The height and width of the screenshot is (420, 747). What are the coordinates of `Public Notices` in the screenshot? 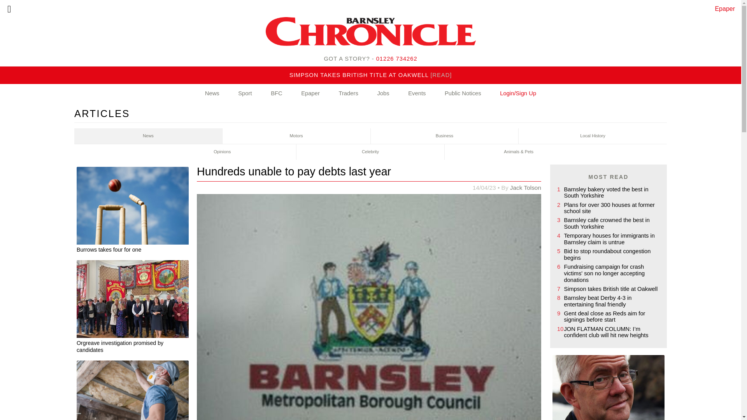 It's located at (463, 93).